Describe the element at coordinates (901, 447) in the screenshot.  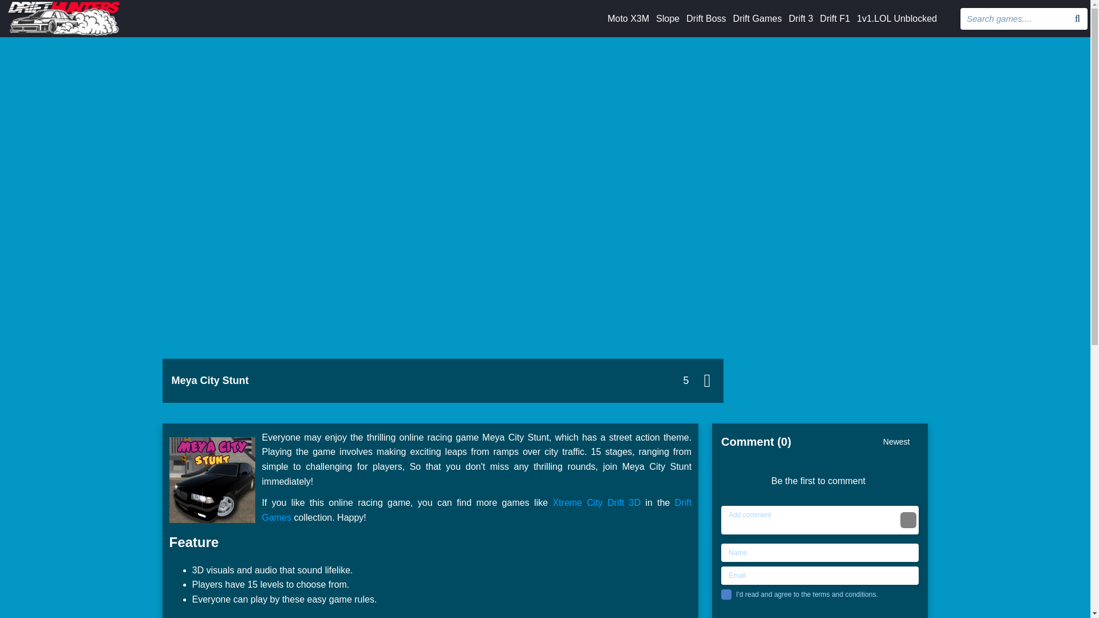
I see `Newest` at that location.